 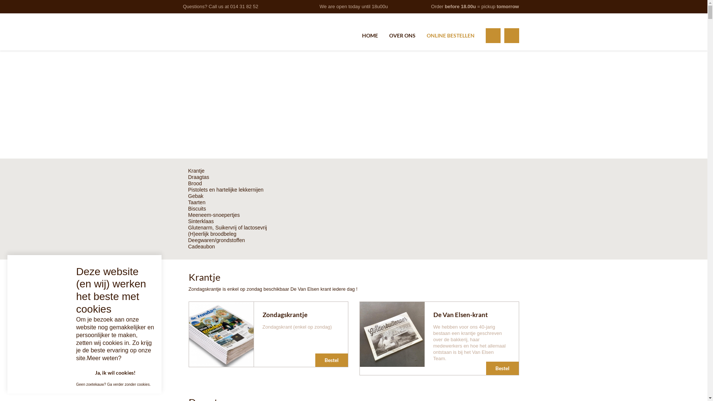 What do you see at coordinates (195, 196) in the screenshot?
I see `Gebak` at bounding box center [195, 196].